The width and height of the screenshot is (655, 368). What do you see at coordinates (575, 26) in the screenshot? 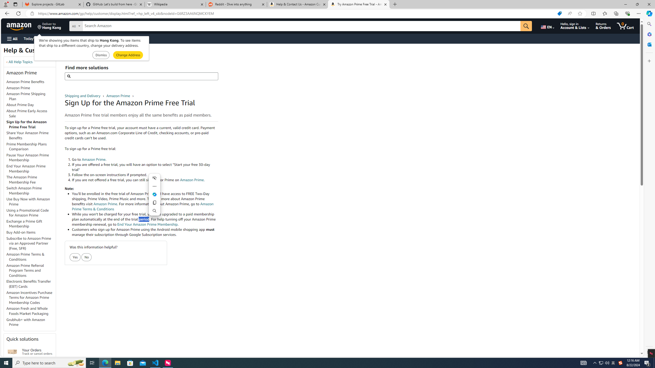
I see `Hello, sign in Account & Lists` at bounding box center [575, 26].